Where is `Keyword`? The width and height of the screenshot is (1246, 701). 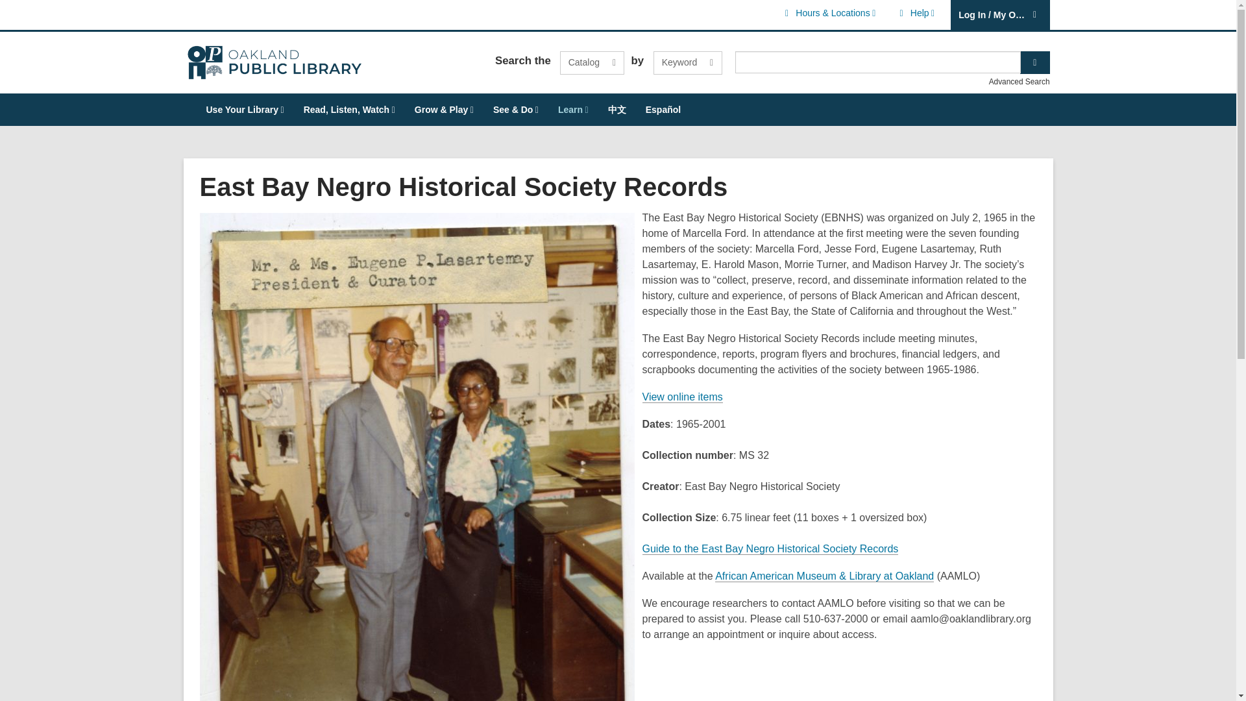
Keyword is located at coordinates (915, 13).